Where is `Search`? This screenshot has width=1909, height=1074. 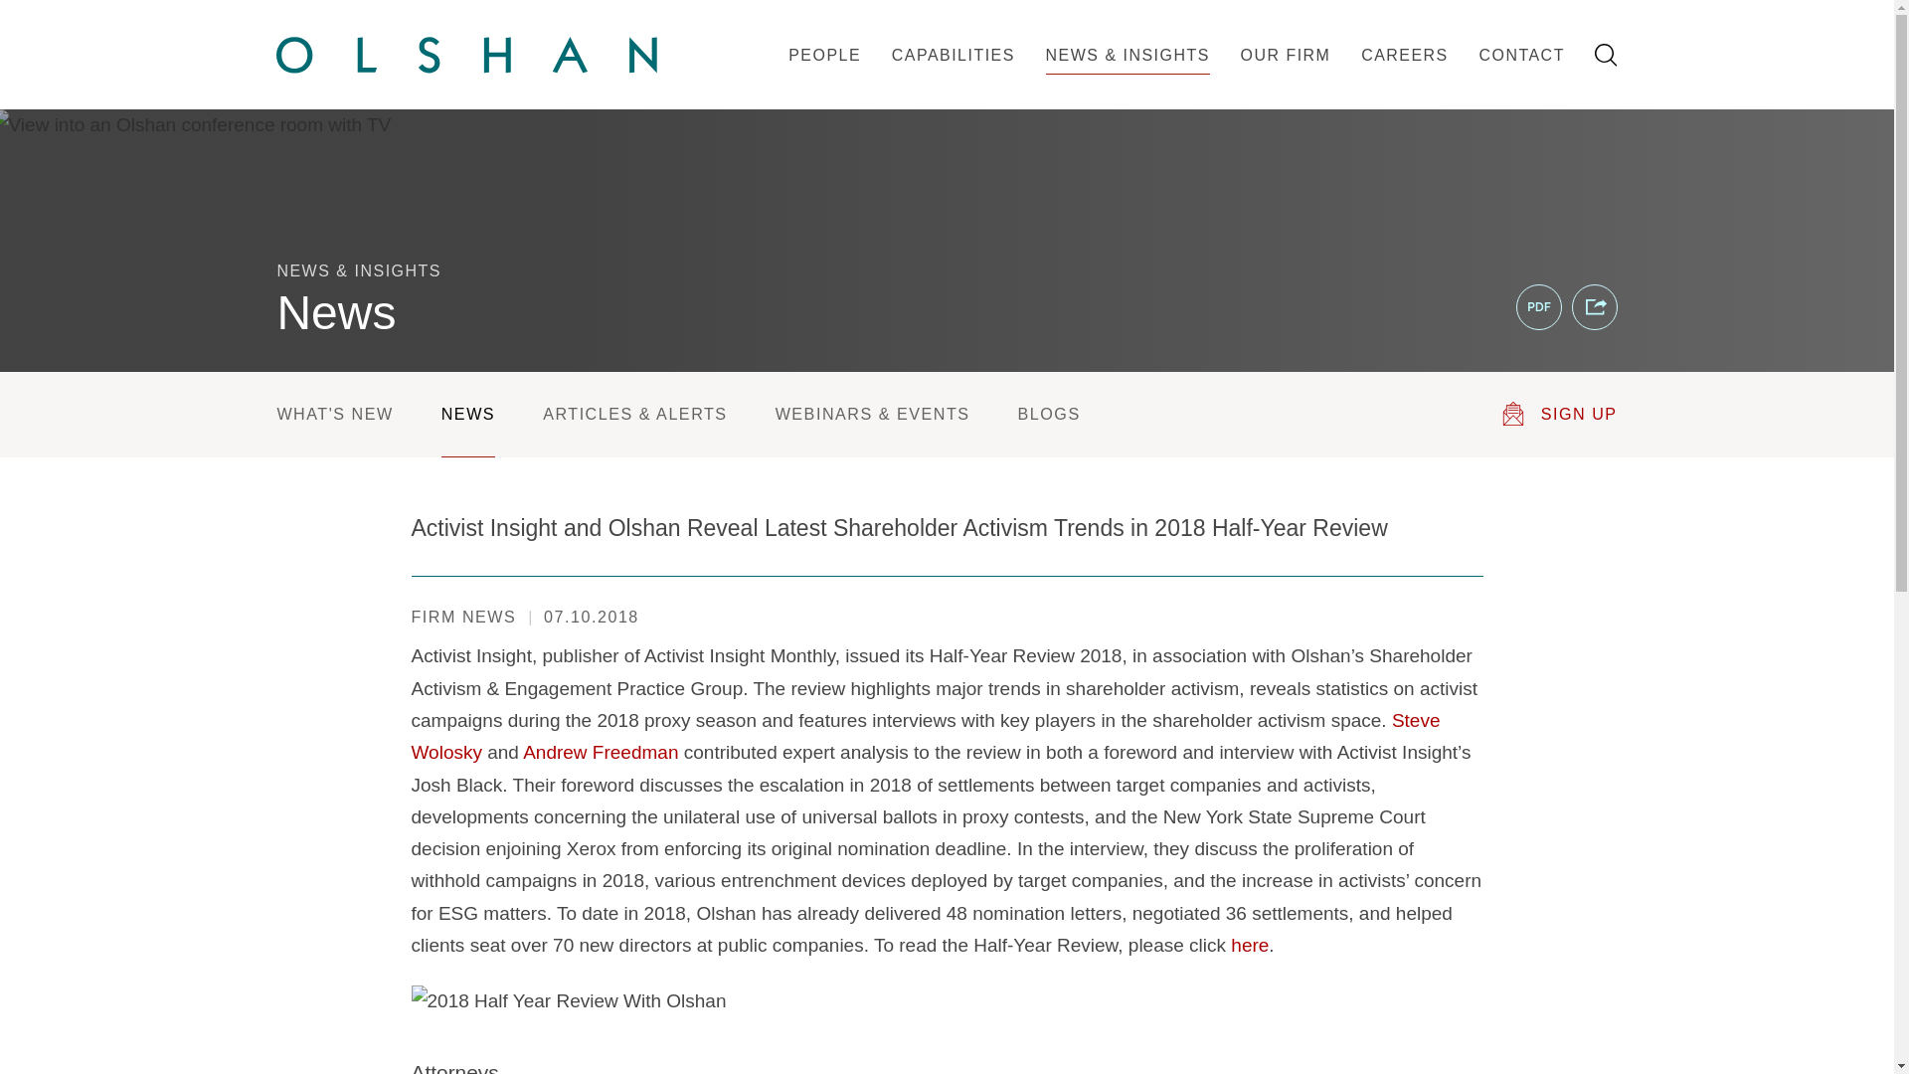
Search is located at coordinates (1605, 55).